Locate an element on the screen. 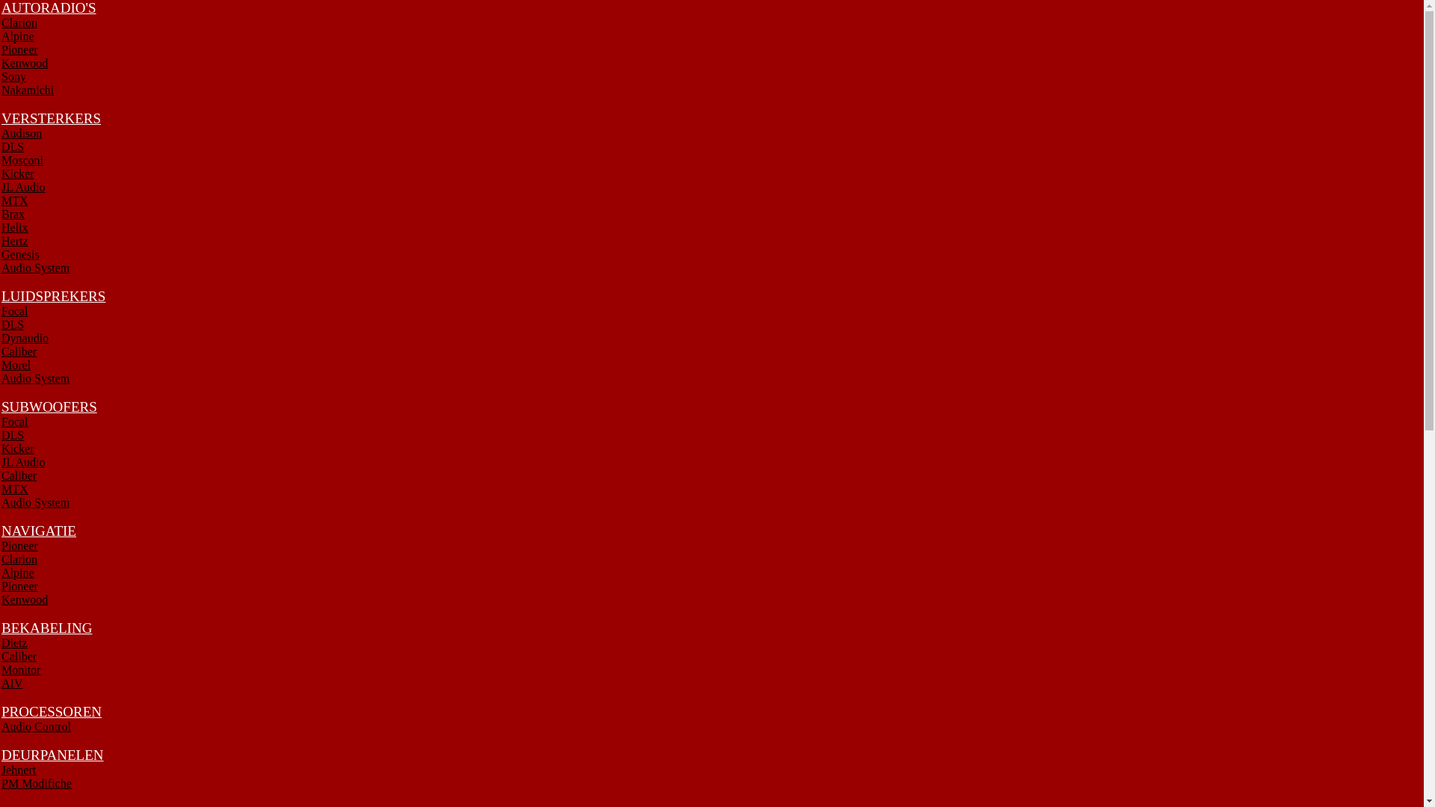 The width and height of the screenshot is (1435, 807). MTX is located at coordinates (15, 200).